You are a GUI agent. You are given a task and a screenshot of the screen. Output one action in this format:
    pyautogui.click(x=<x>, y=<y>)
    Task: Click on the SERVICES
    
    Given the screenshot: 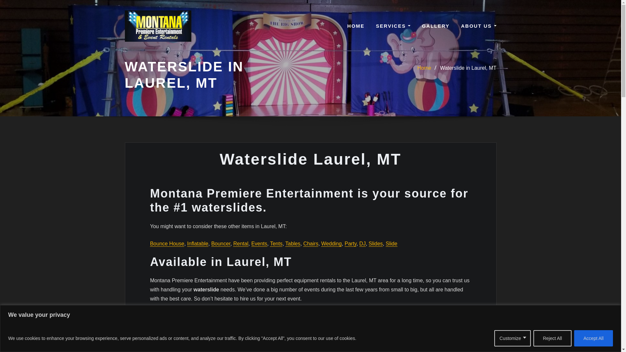 What is the action you would take?
    pyautogui.click(x=393, y=26)
    